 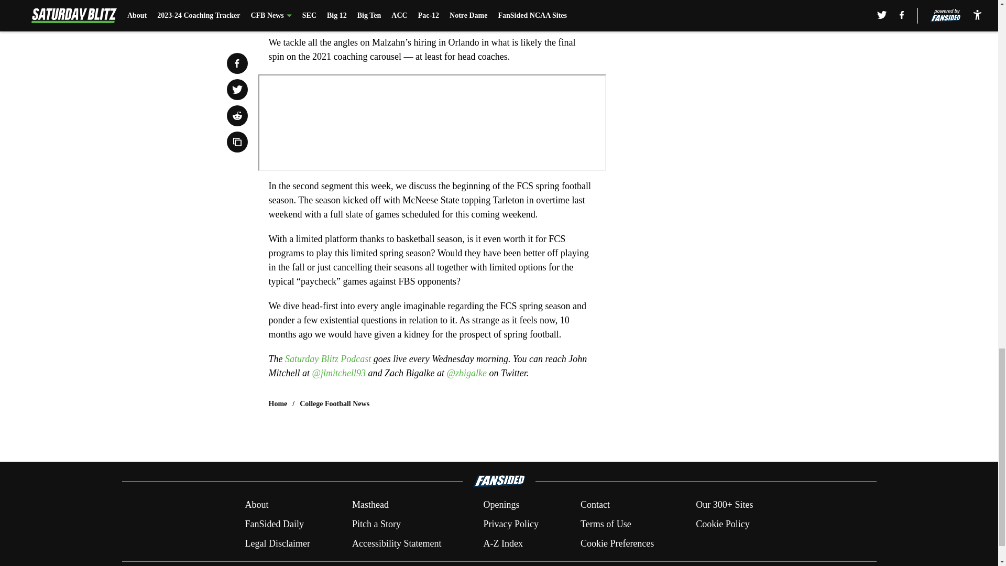 I want to click on Pitch a Story, so click(x=376, y=524).